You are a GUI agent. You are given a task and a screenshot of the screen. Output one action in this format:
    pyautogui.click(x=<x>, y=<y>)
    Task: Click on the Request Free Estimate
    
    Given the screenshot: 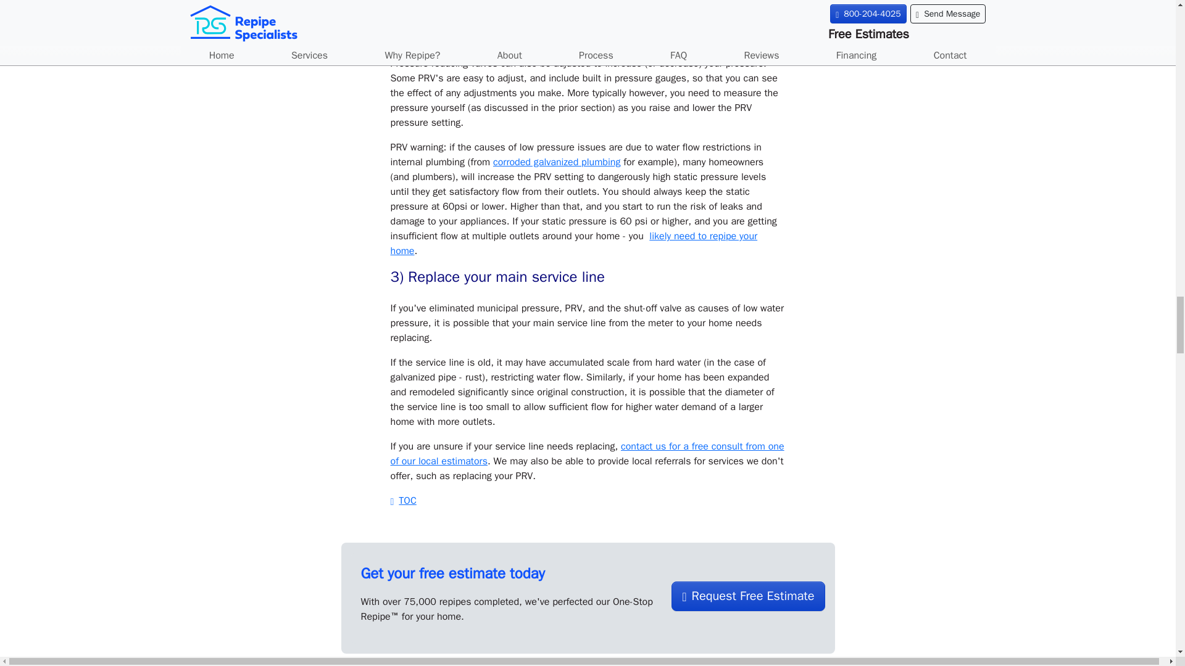 What is the action you would take?
    pyautogui.click(x=748, y=596)
    